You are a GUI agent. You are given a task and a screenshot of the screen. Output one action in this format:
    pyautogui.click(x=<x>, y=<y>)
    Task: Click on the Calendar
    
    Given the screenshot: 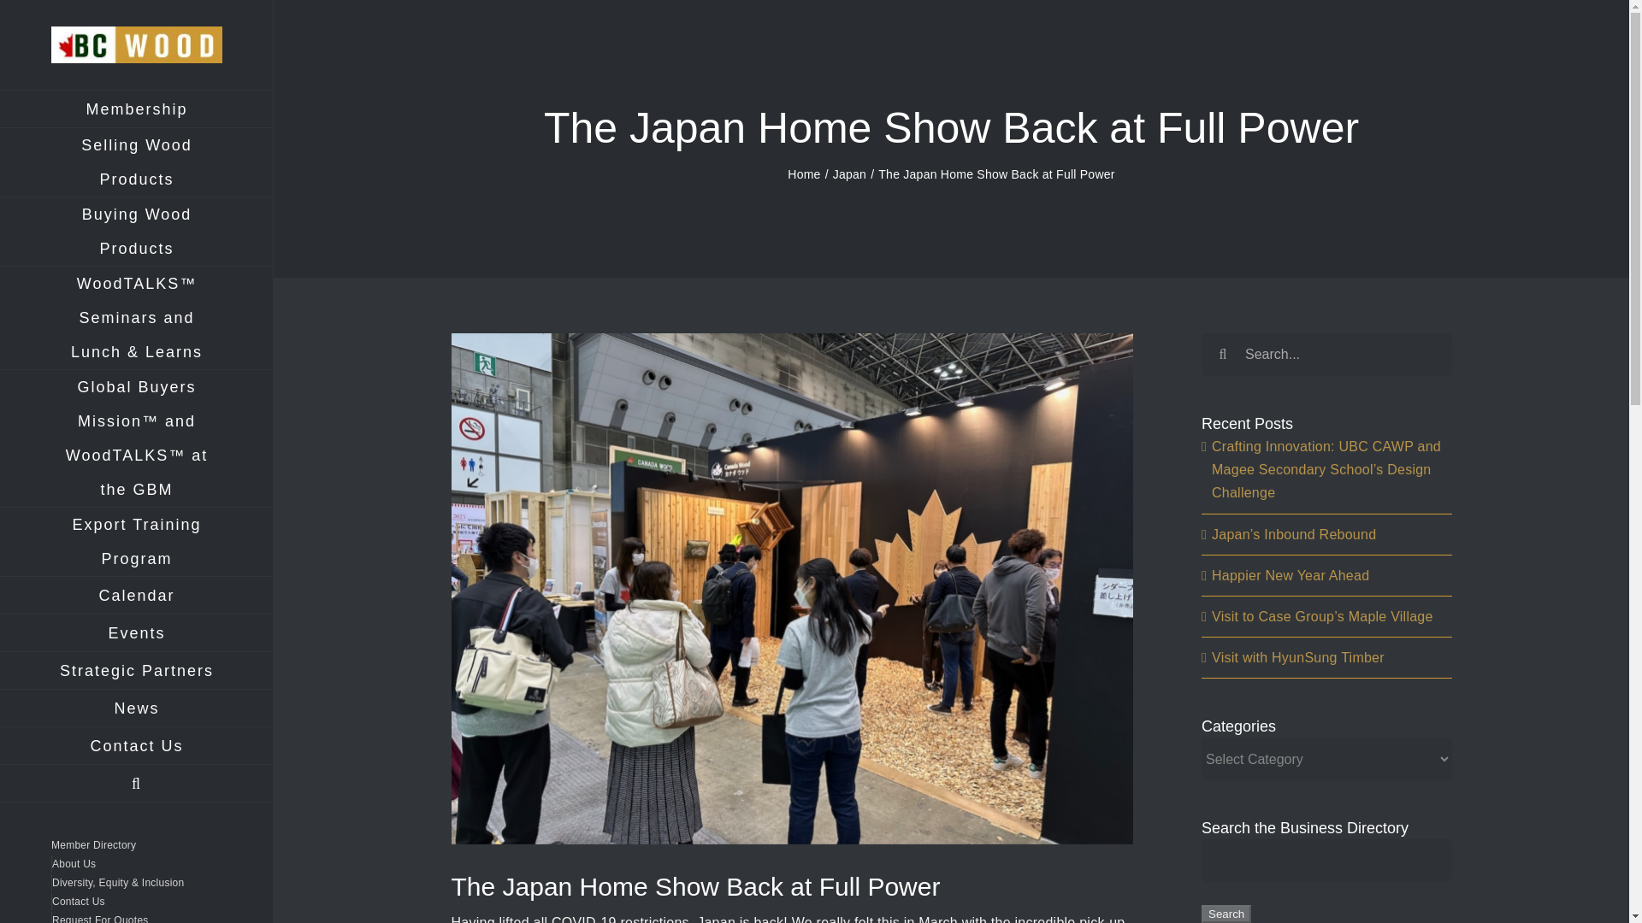 What is the action you would take?
    pyautogui.click(x=137, y=596)
    